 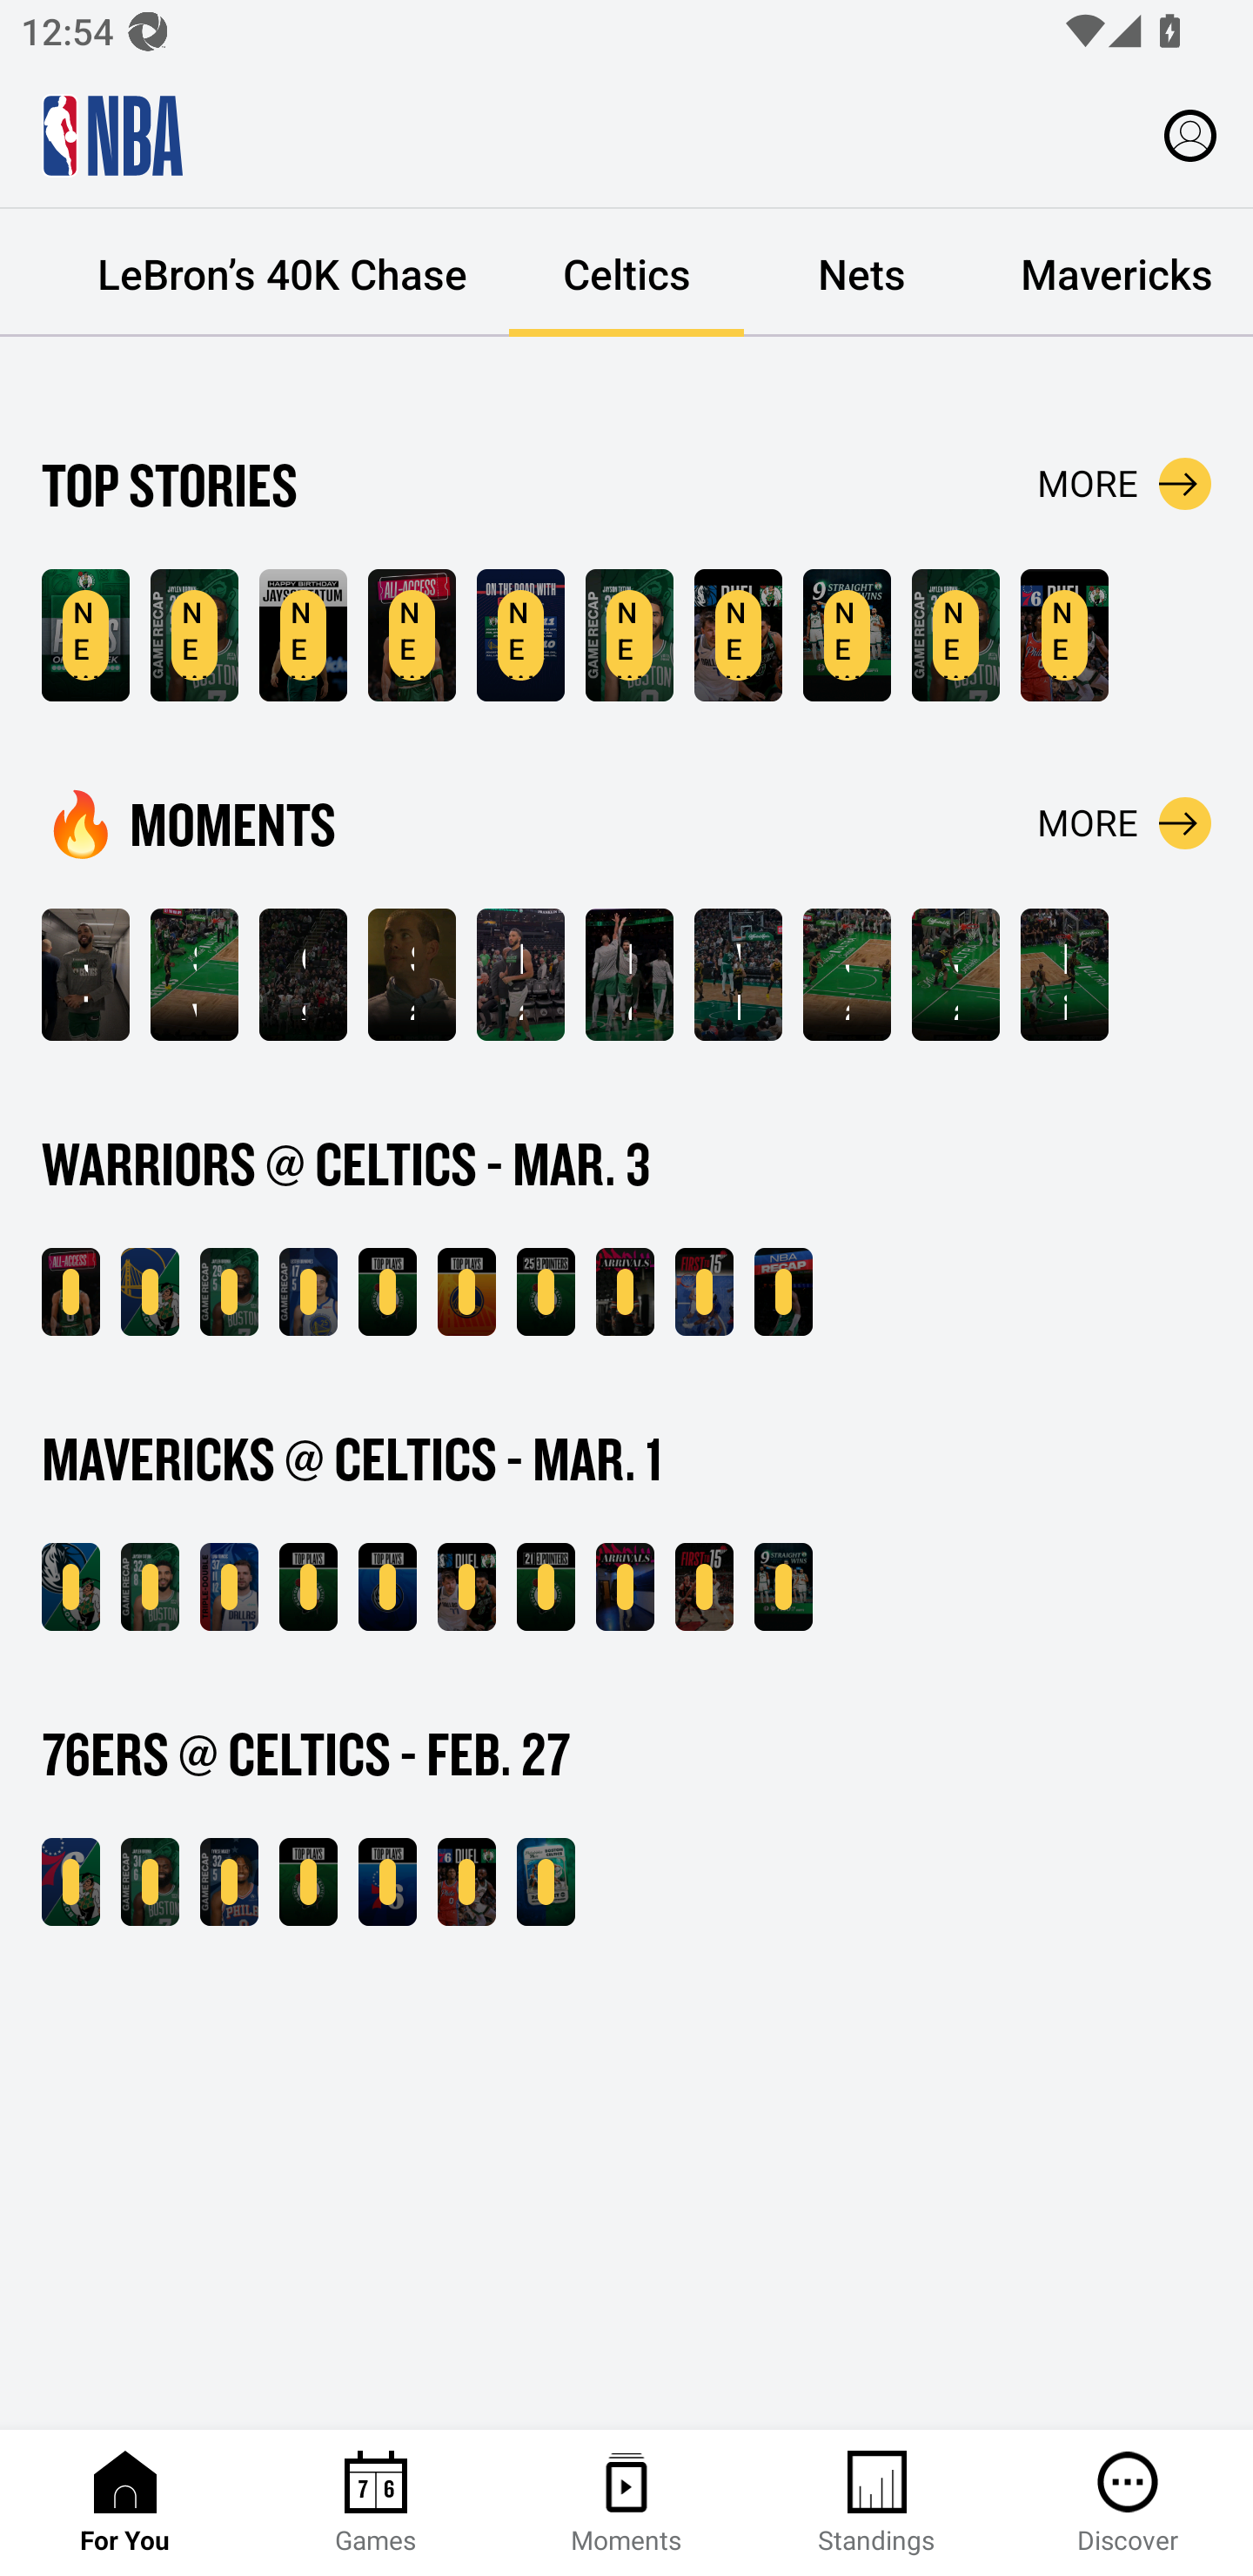 What do you see at coordinates (1065, 975) in the screenshot?
I see `Nice dish from Jayson Tatum` at bounding box center [1065, 975].